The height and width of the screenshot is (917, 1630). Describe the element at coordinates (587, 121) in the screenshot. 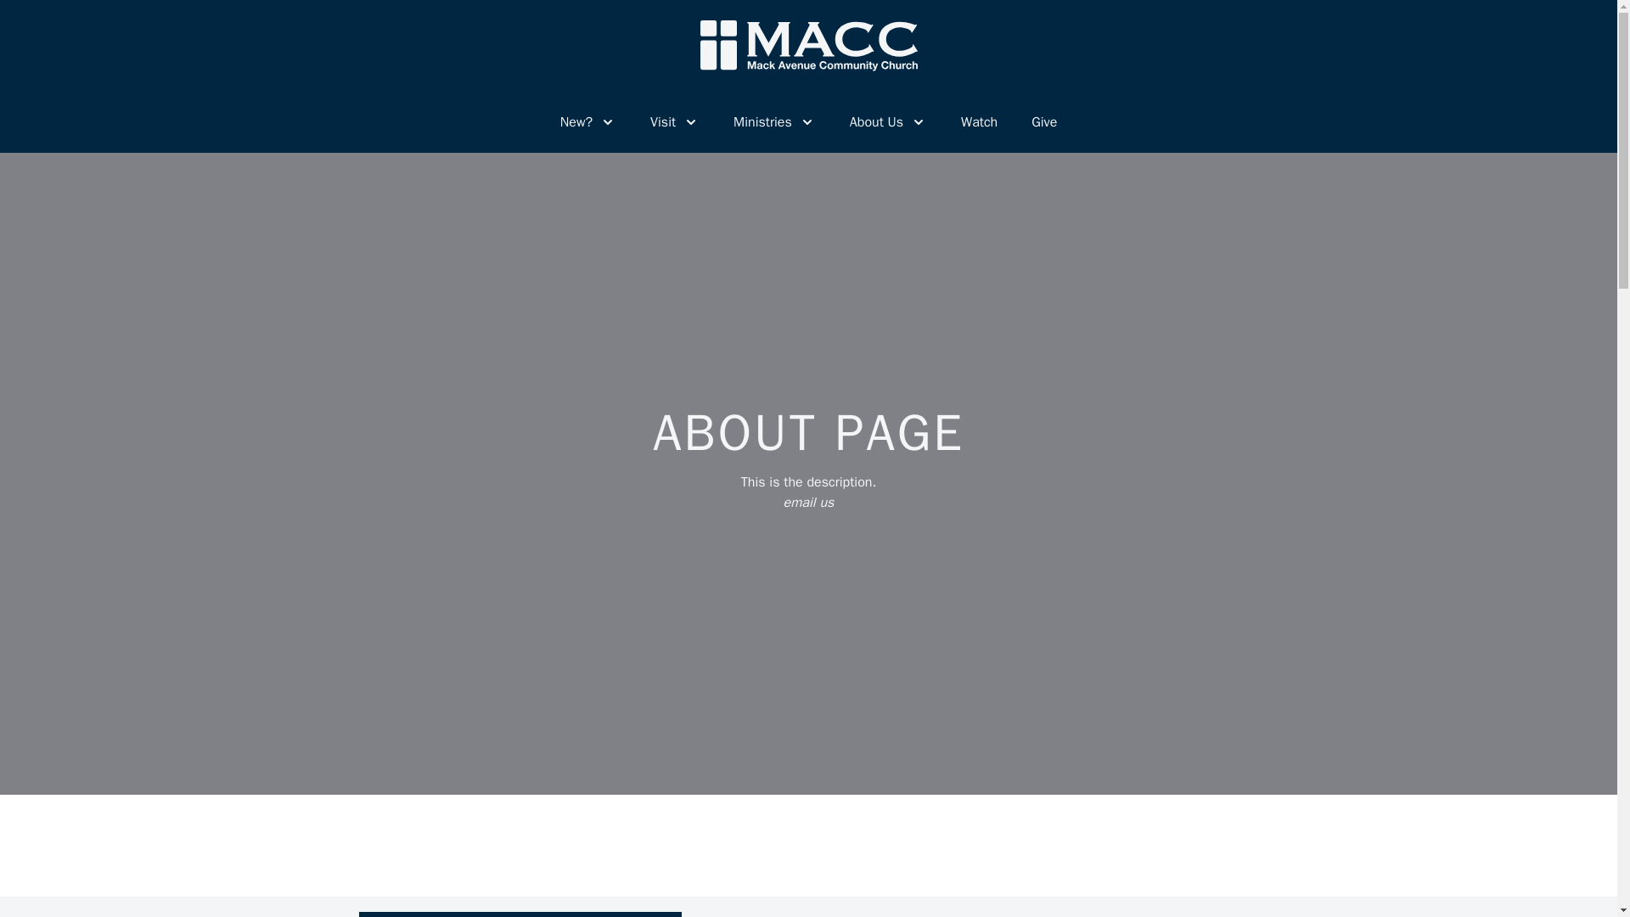

I see `New?` at that location.